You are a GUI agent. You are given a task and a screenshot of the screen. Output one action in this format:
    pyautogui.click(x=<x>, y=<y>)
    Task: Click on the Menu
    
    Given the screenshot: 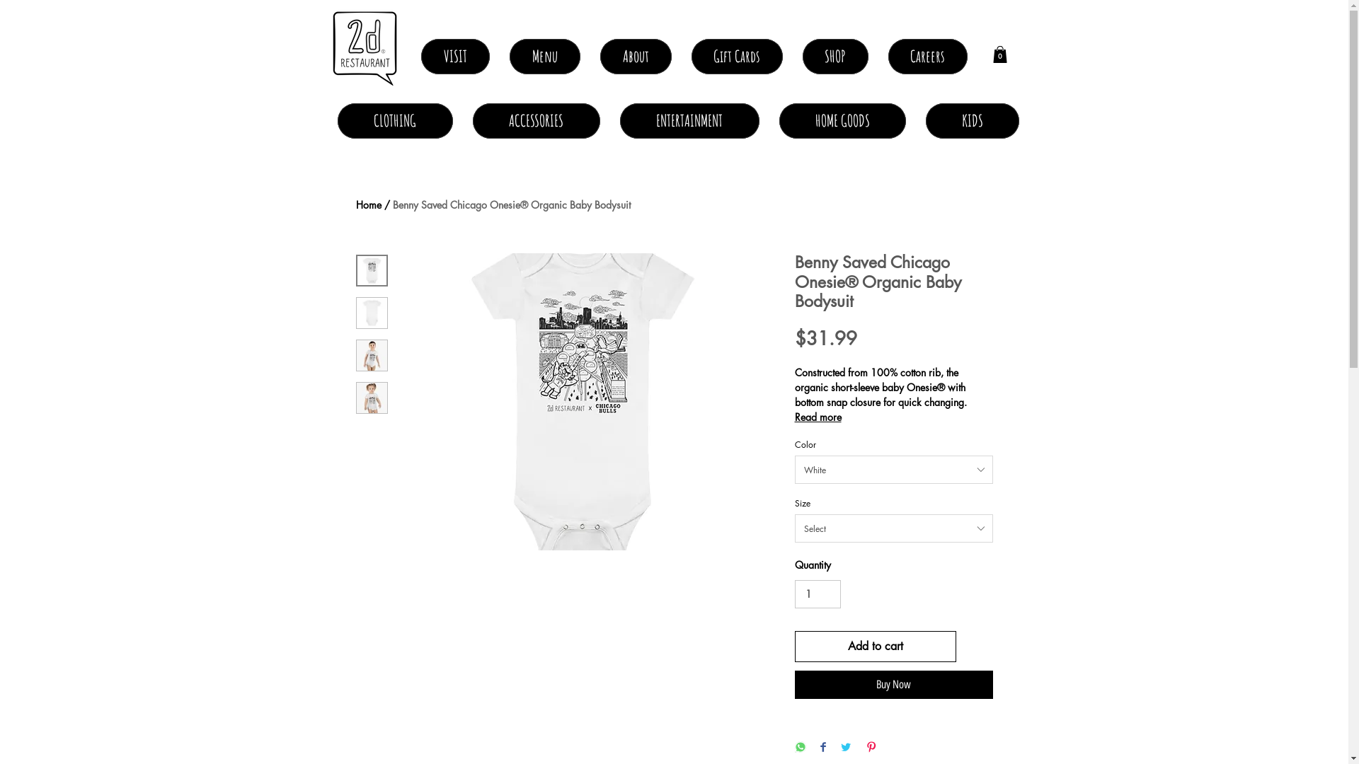 What is the action you would take?
    pyautogui.click(x=545, y=57)
    